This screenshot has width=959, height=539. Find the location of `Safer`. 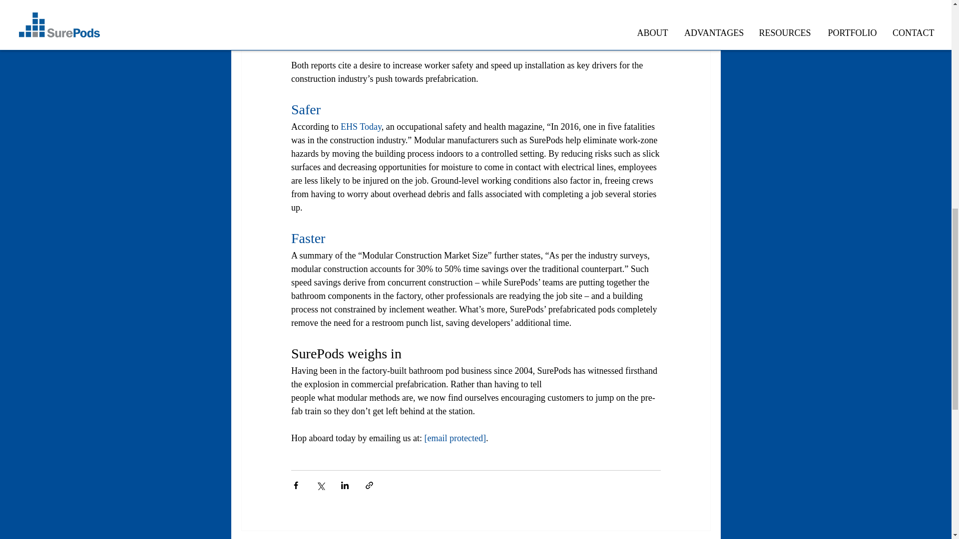

Safer is located at coordinates (305, 110).